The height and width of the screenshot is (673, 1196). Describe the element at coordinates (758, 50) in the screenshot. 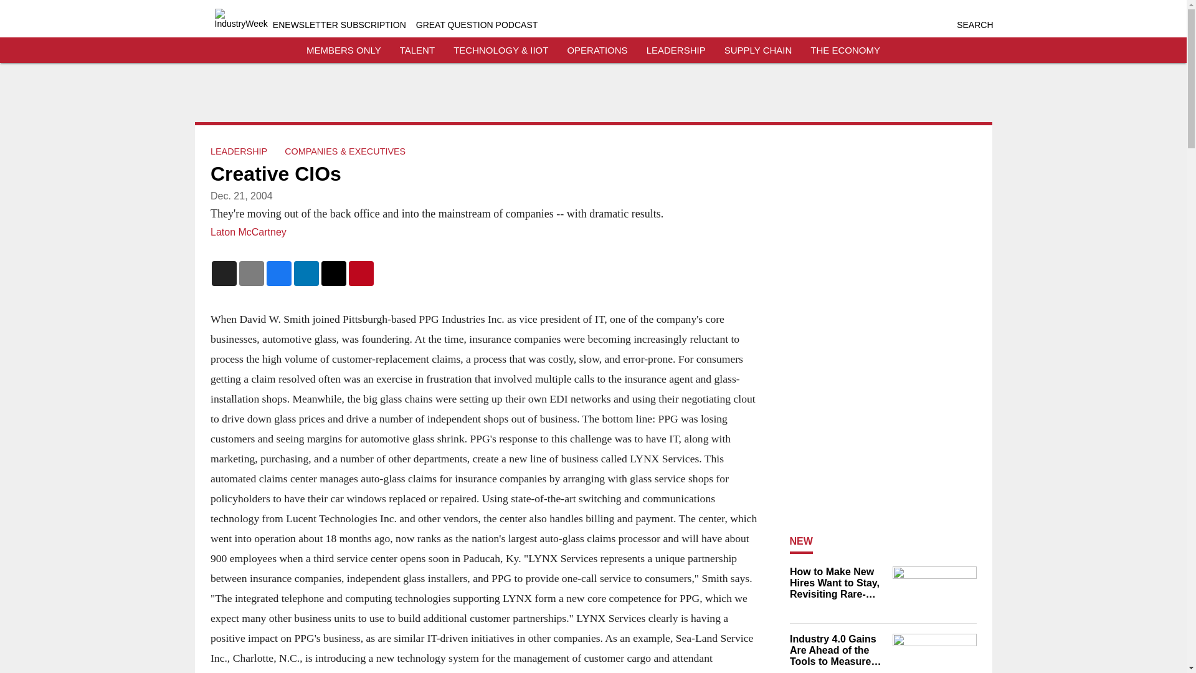

I see `SUPPLY CHAIN` at that location.